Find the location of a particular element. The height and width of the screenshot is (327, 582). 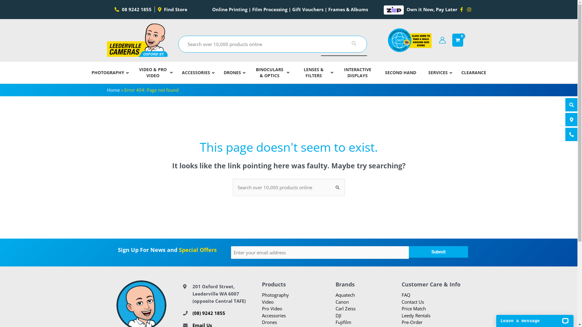

Drones is located at coordinates (269, 322).